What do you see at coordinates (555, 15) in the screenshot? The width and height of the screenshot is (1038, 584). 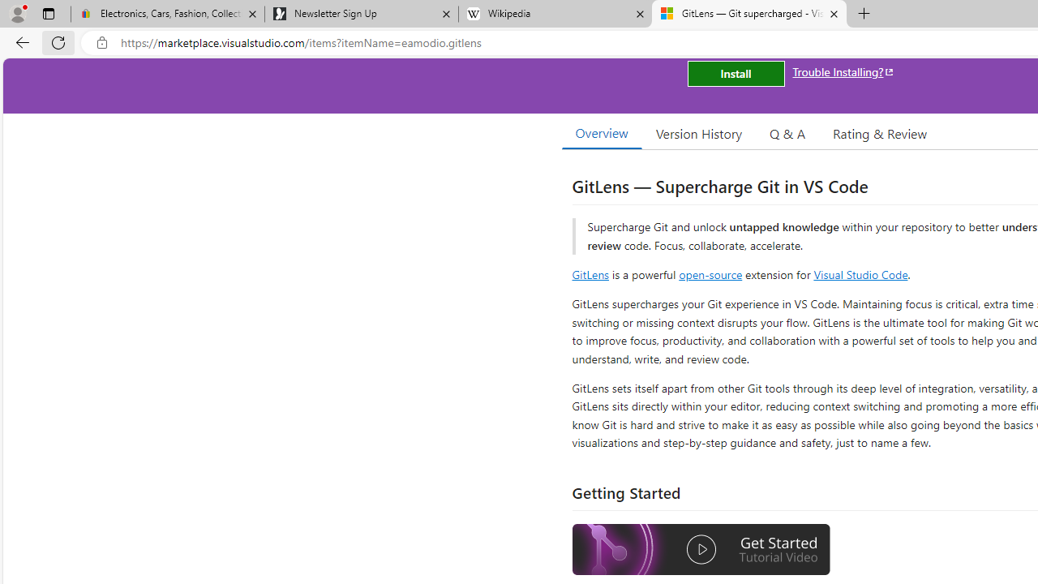 I see `Wikipedia` at bounding box center [555, 15].